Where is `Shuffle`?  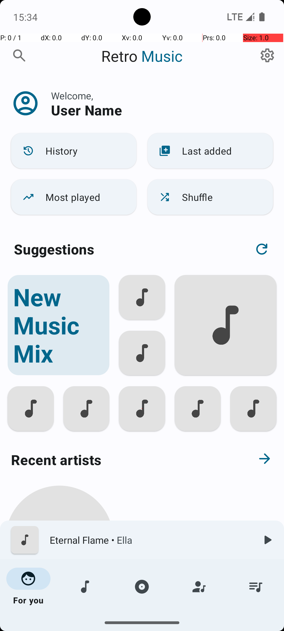 Shuffle is located at coordinates (210, 197).